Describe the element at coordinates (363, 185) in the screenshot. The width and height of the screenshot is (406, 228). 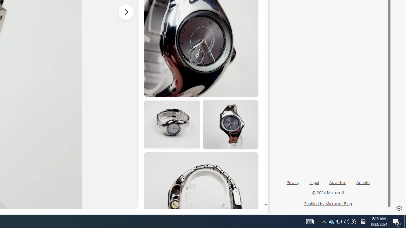
I see `Ad info` at that location.